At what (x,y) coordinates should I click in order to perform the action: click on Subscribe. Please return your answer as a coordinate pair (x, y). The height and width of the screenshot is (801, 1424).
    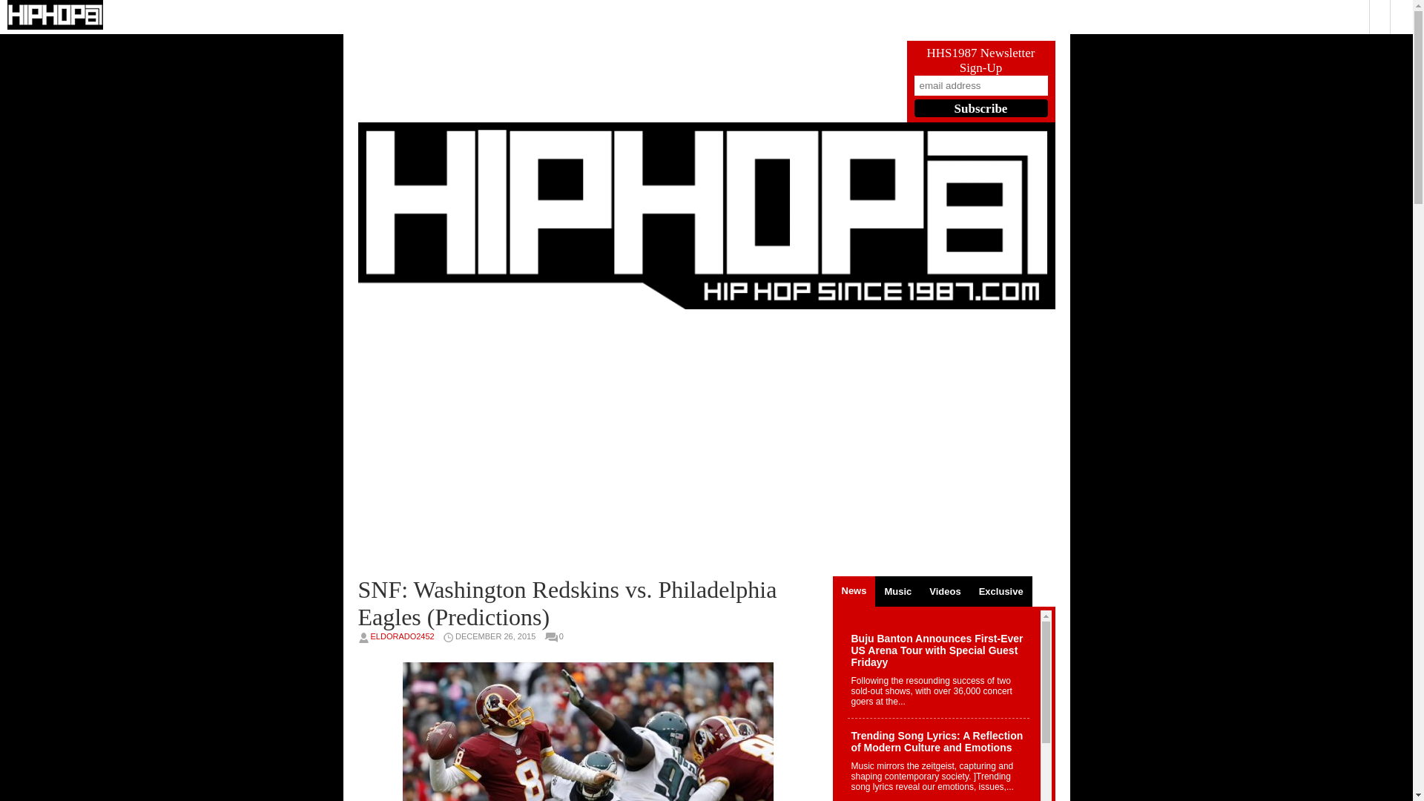
    Looking at the image, I should click on (980, 108).